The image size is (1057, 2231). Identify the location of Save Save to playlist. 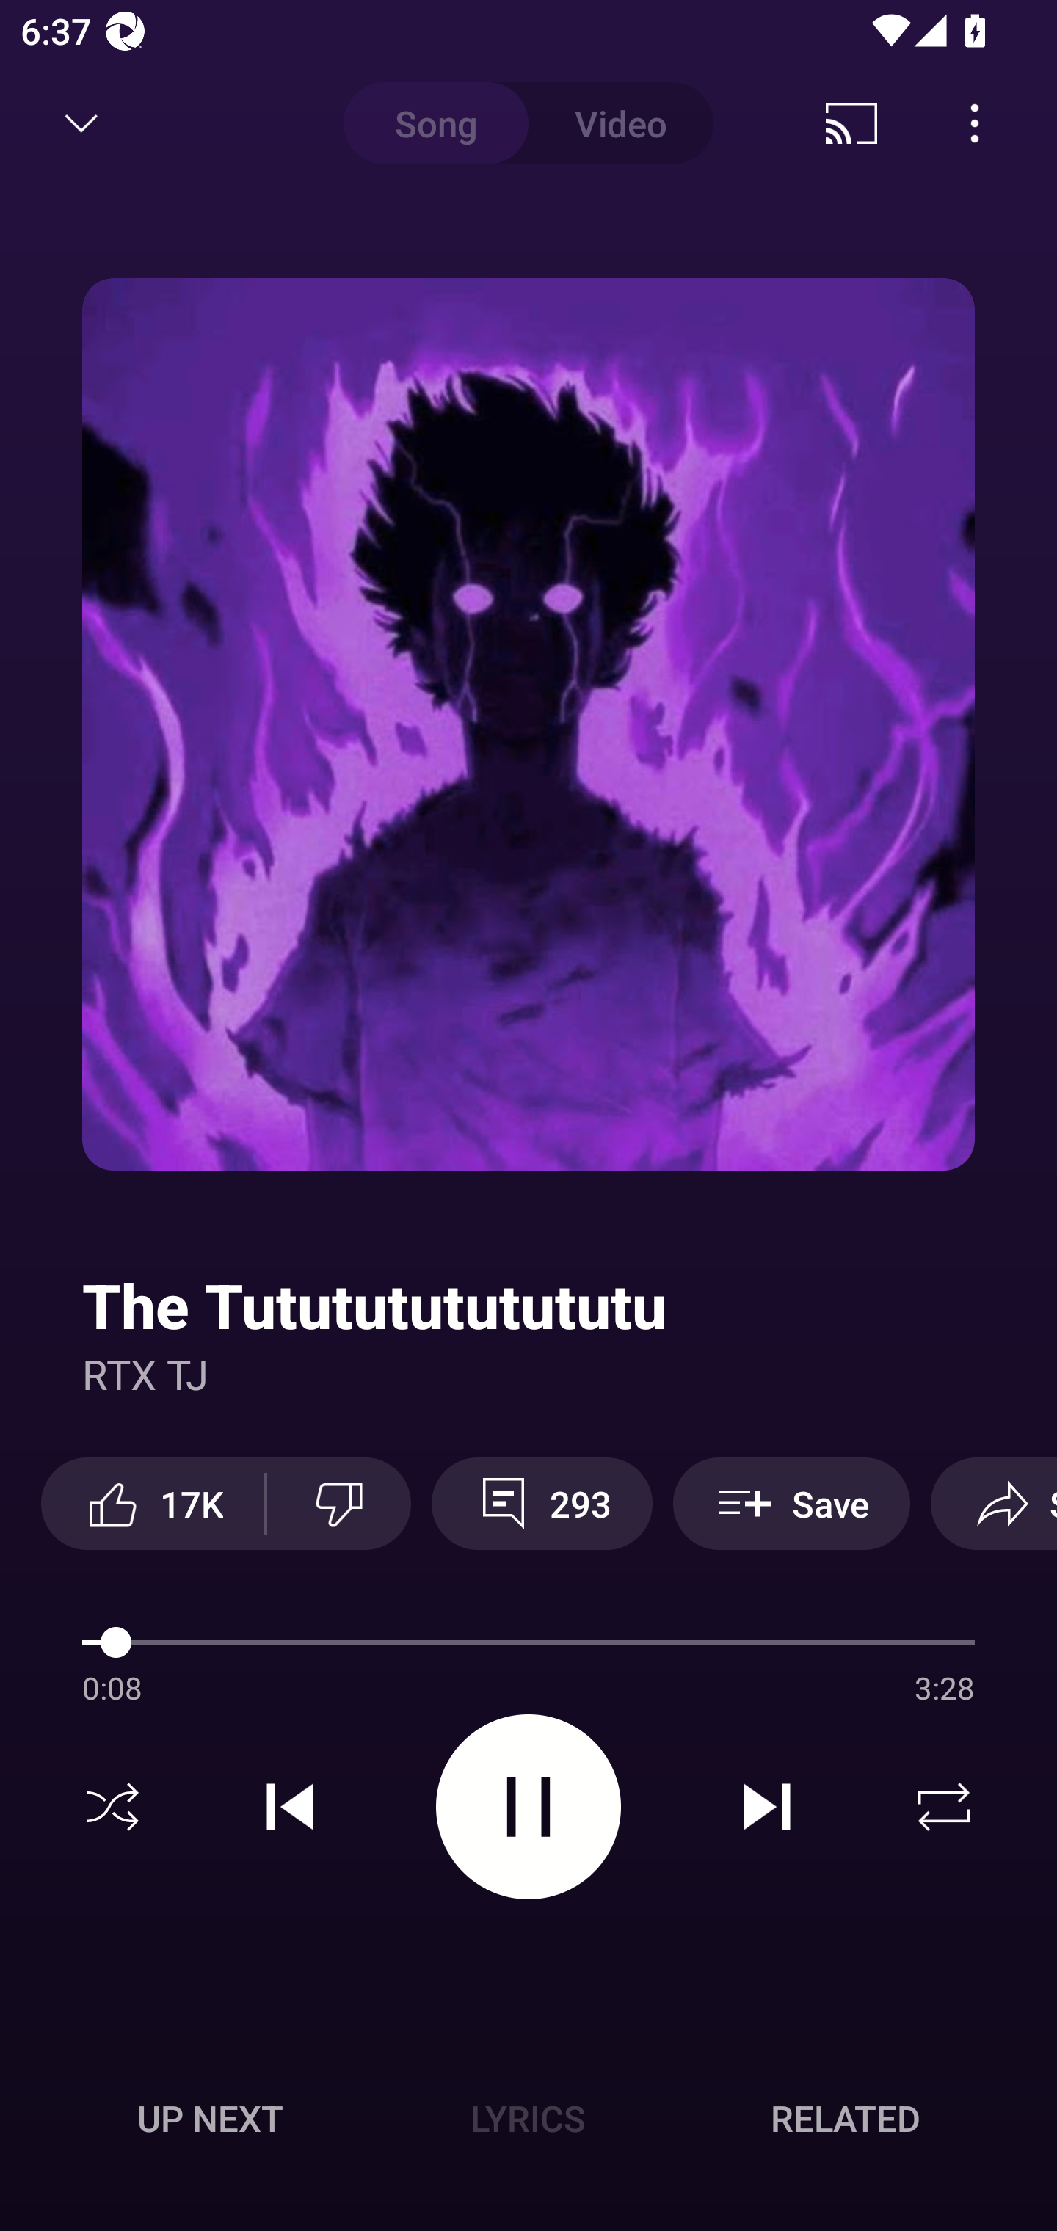
(791, 1503).